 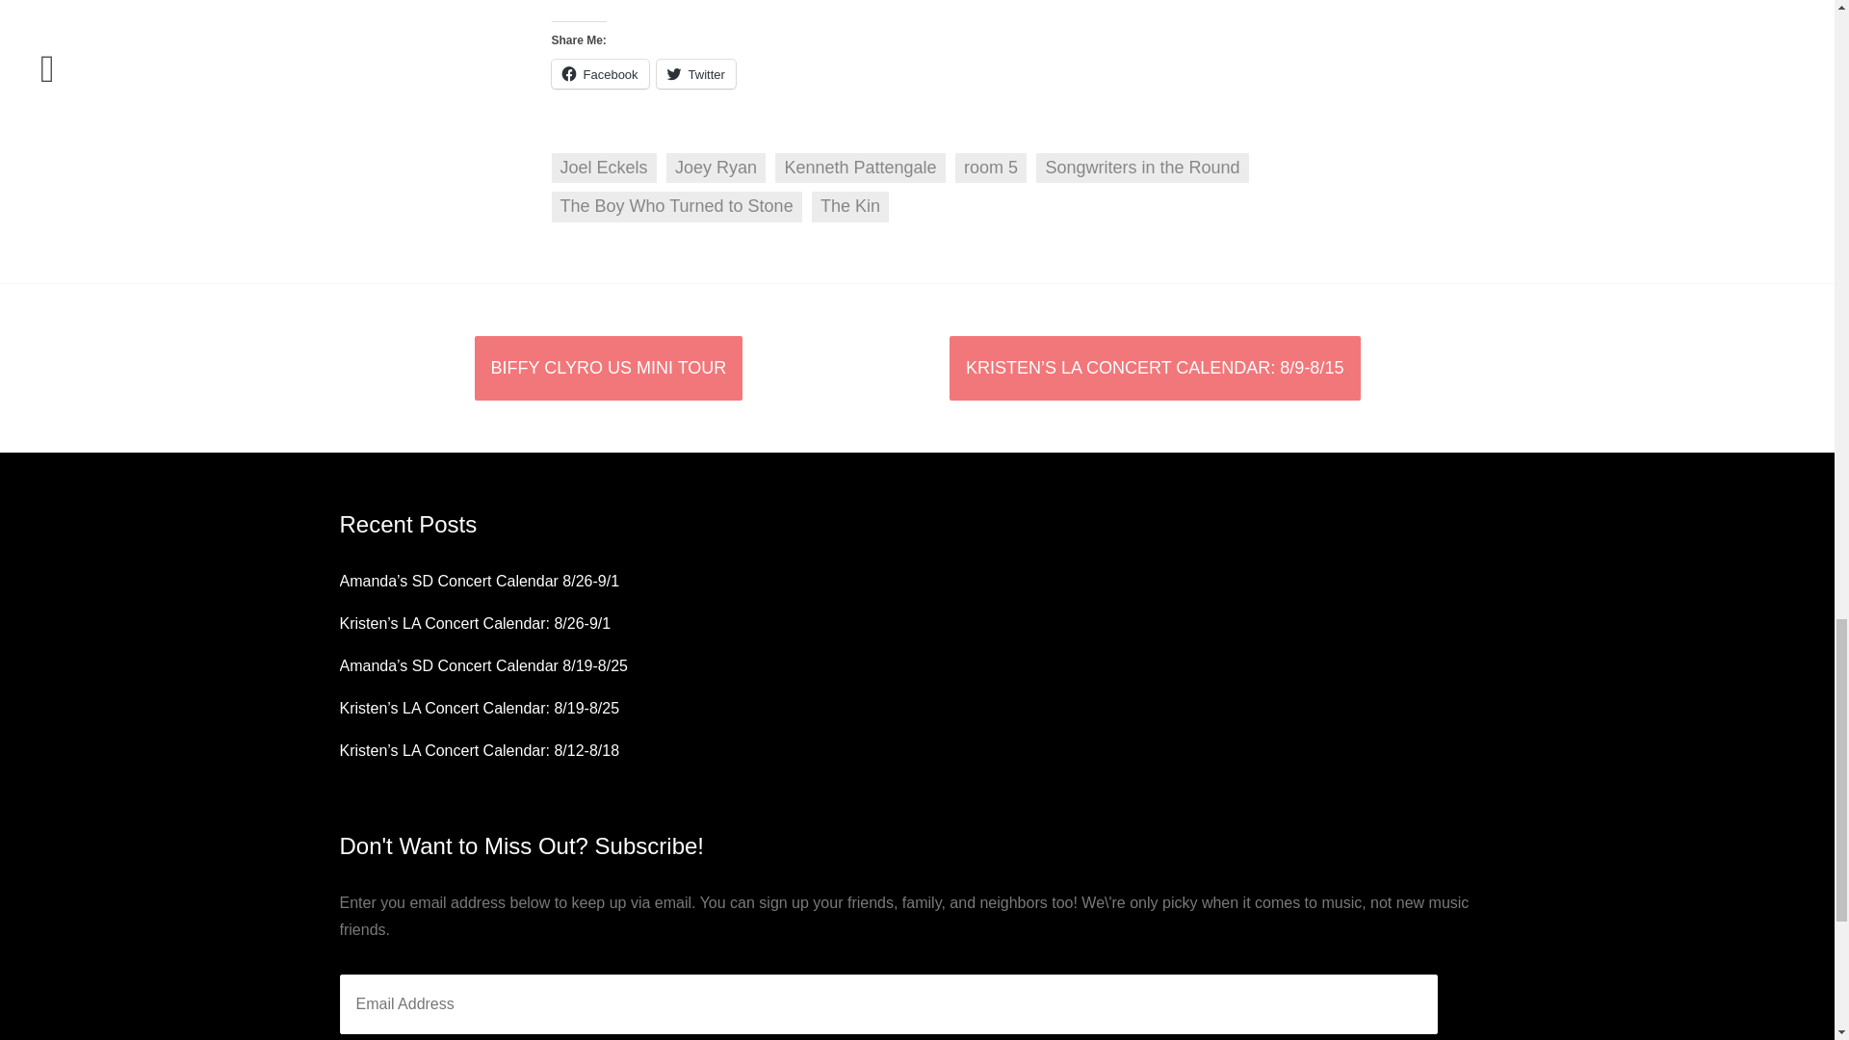 What do you see at coordinates (695, 73) in the screenshot?
I see `Click to share on Twitter` at bounding box center [695, 73].